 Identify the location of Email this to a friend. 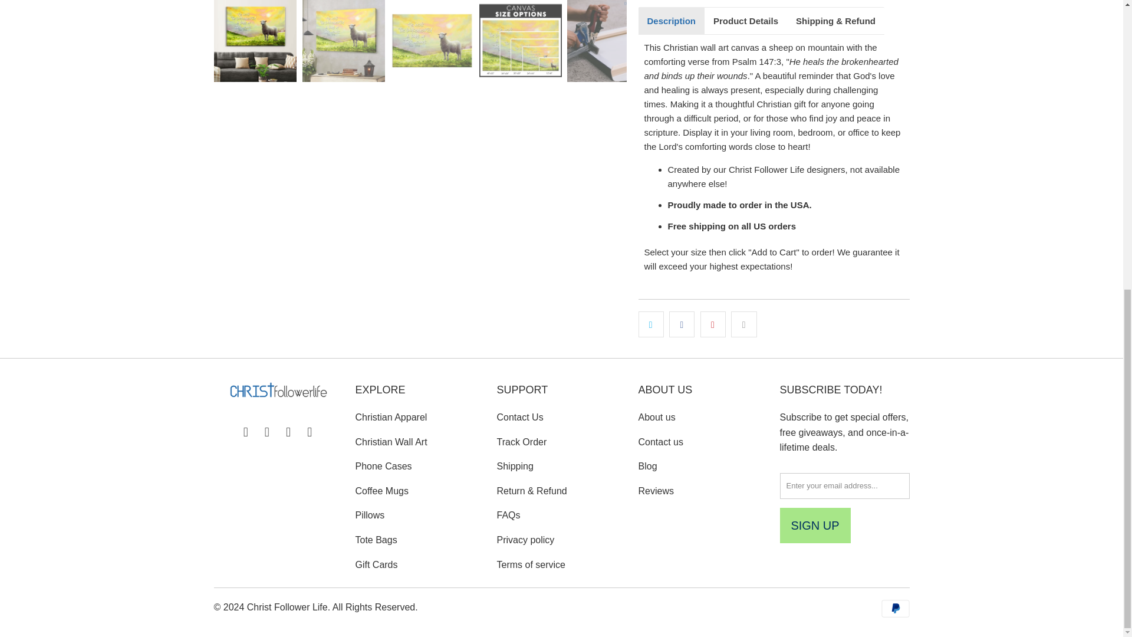
(743, 324).